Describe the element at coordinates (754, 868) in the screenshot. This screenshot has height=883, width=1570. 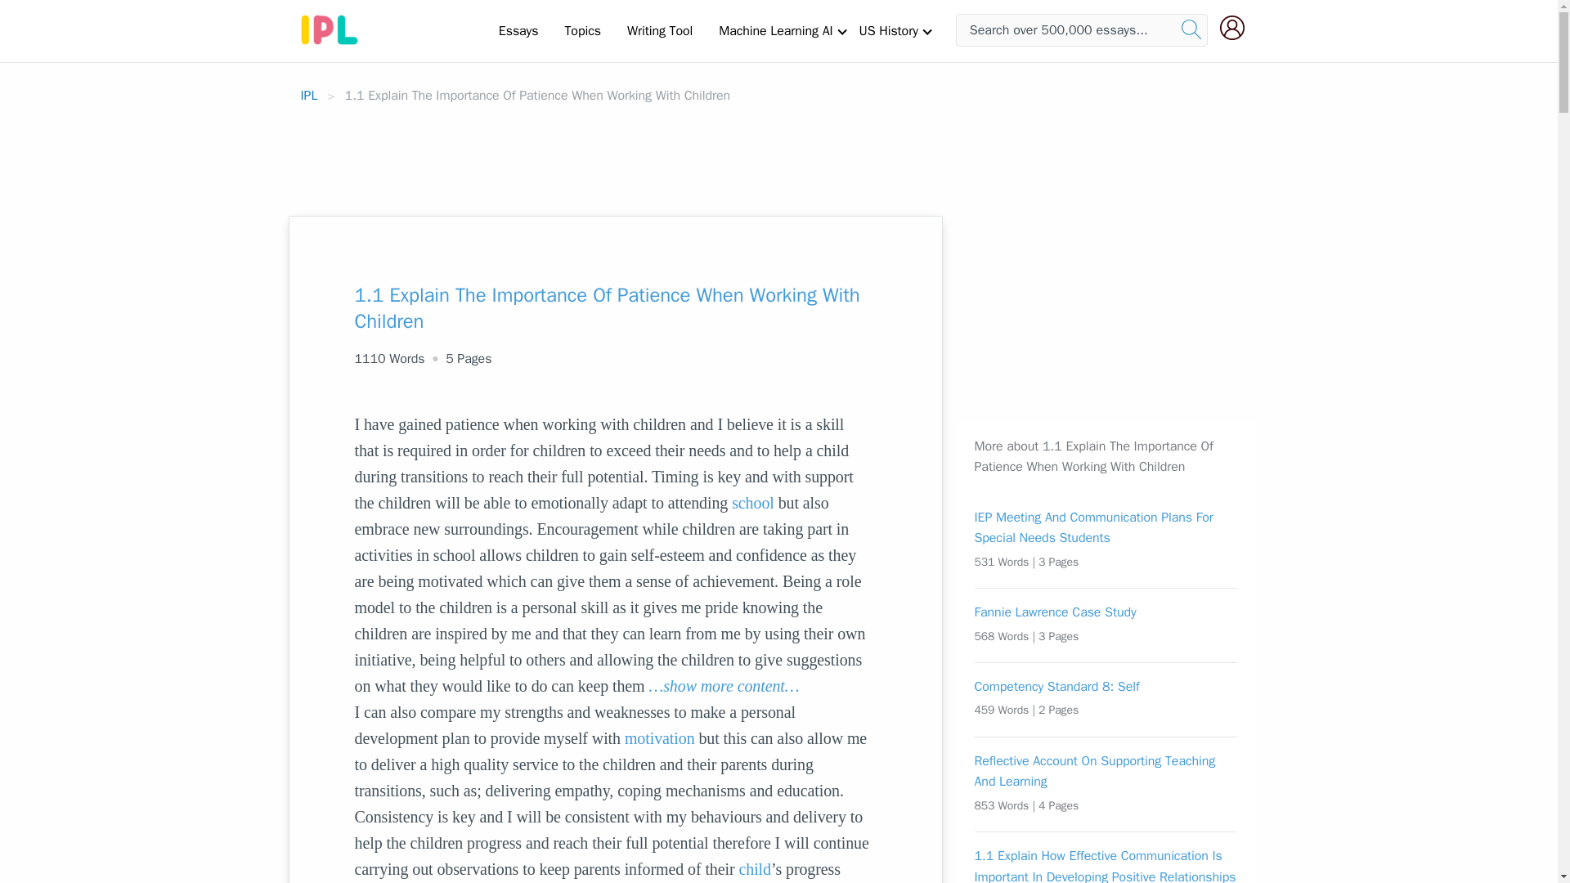
I see `child` at that location.